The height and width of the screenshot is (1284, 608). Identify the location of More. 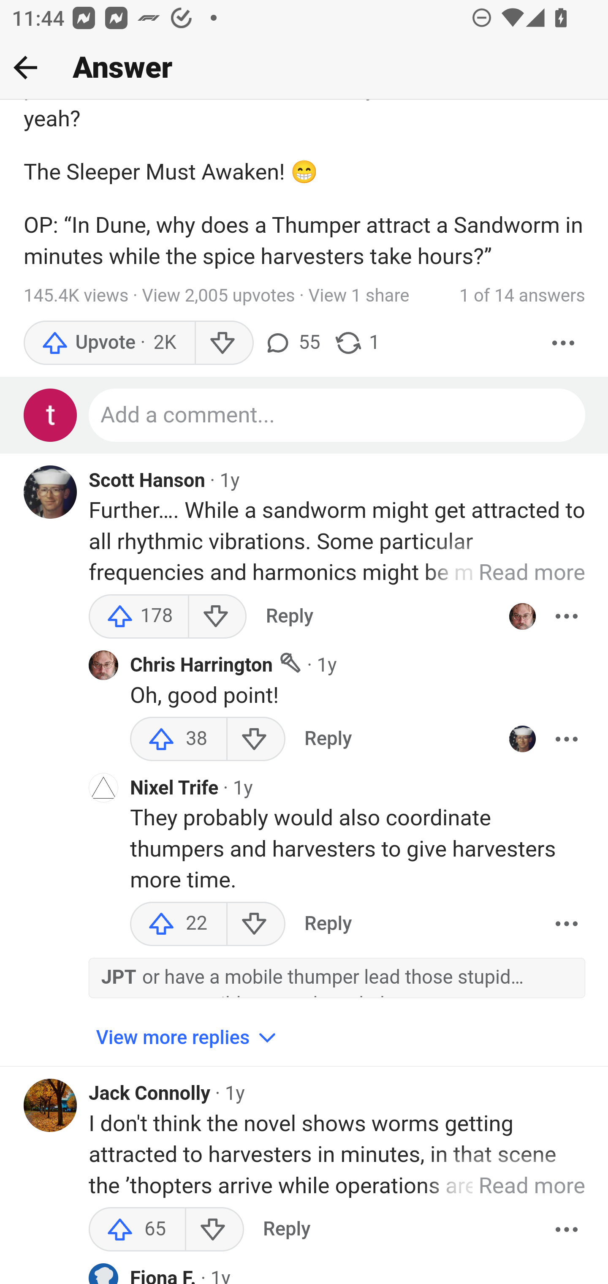
(566, 924).